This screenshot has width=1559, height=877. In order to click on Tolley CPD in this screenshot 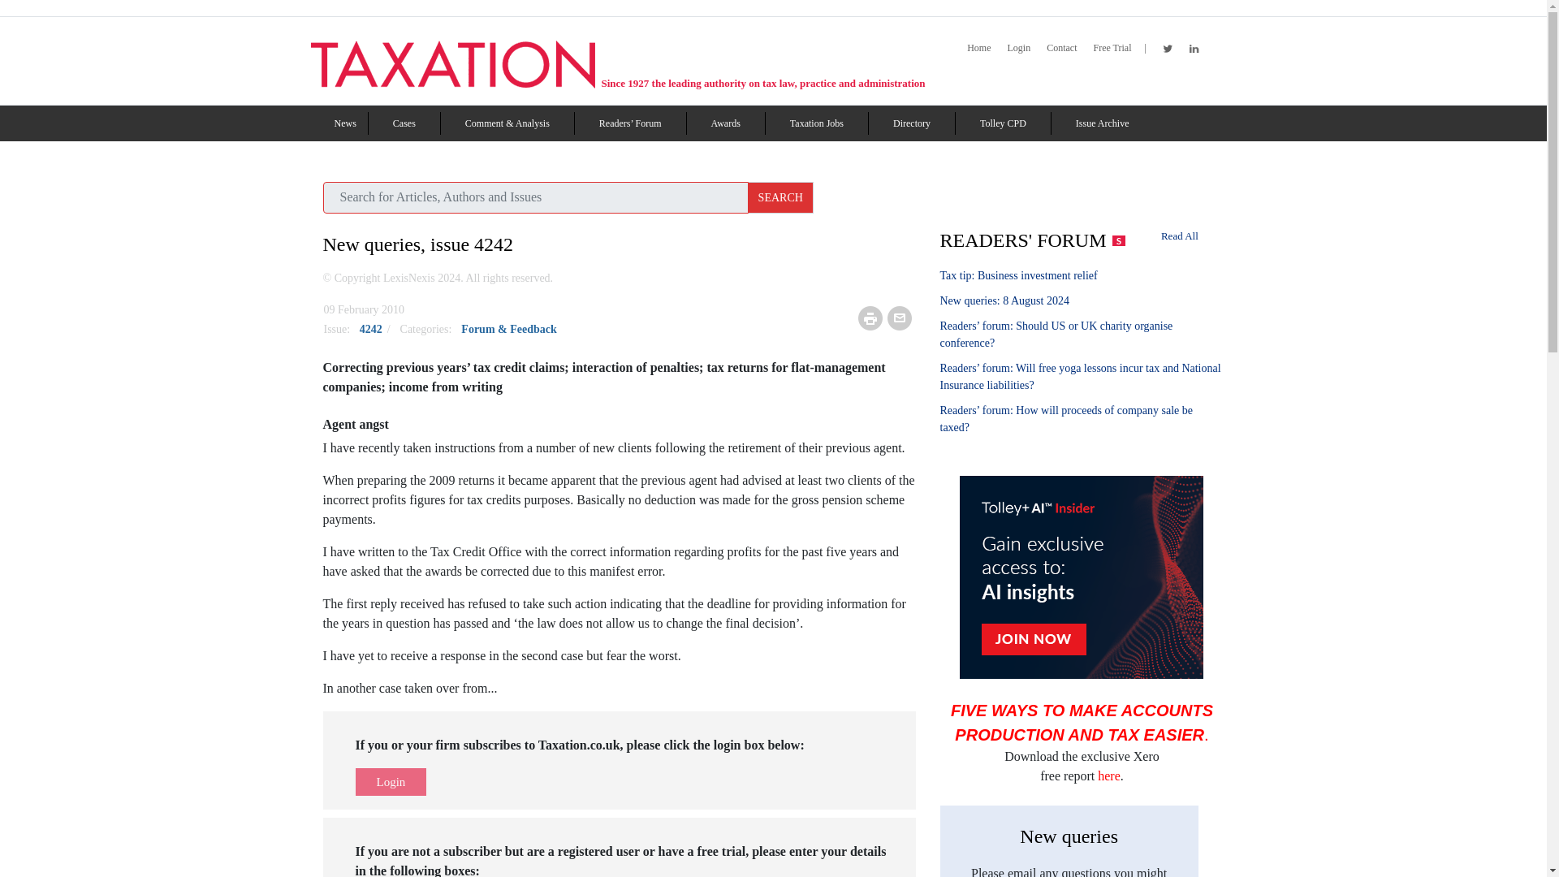, I will do `click(1003, 123)`.